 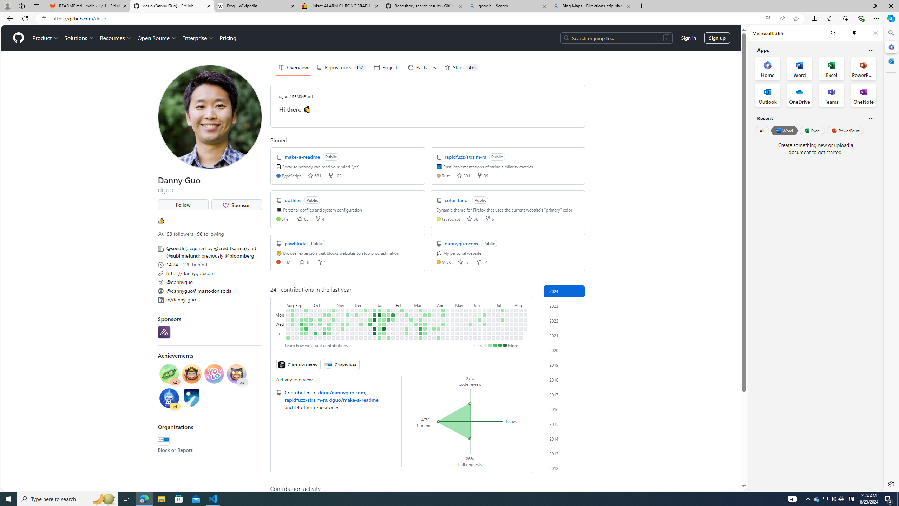 I want to click on No contributions on February 10th., so click(x=398, y=338).